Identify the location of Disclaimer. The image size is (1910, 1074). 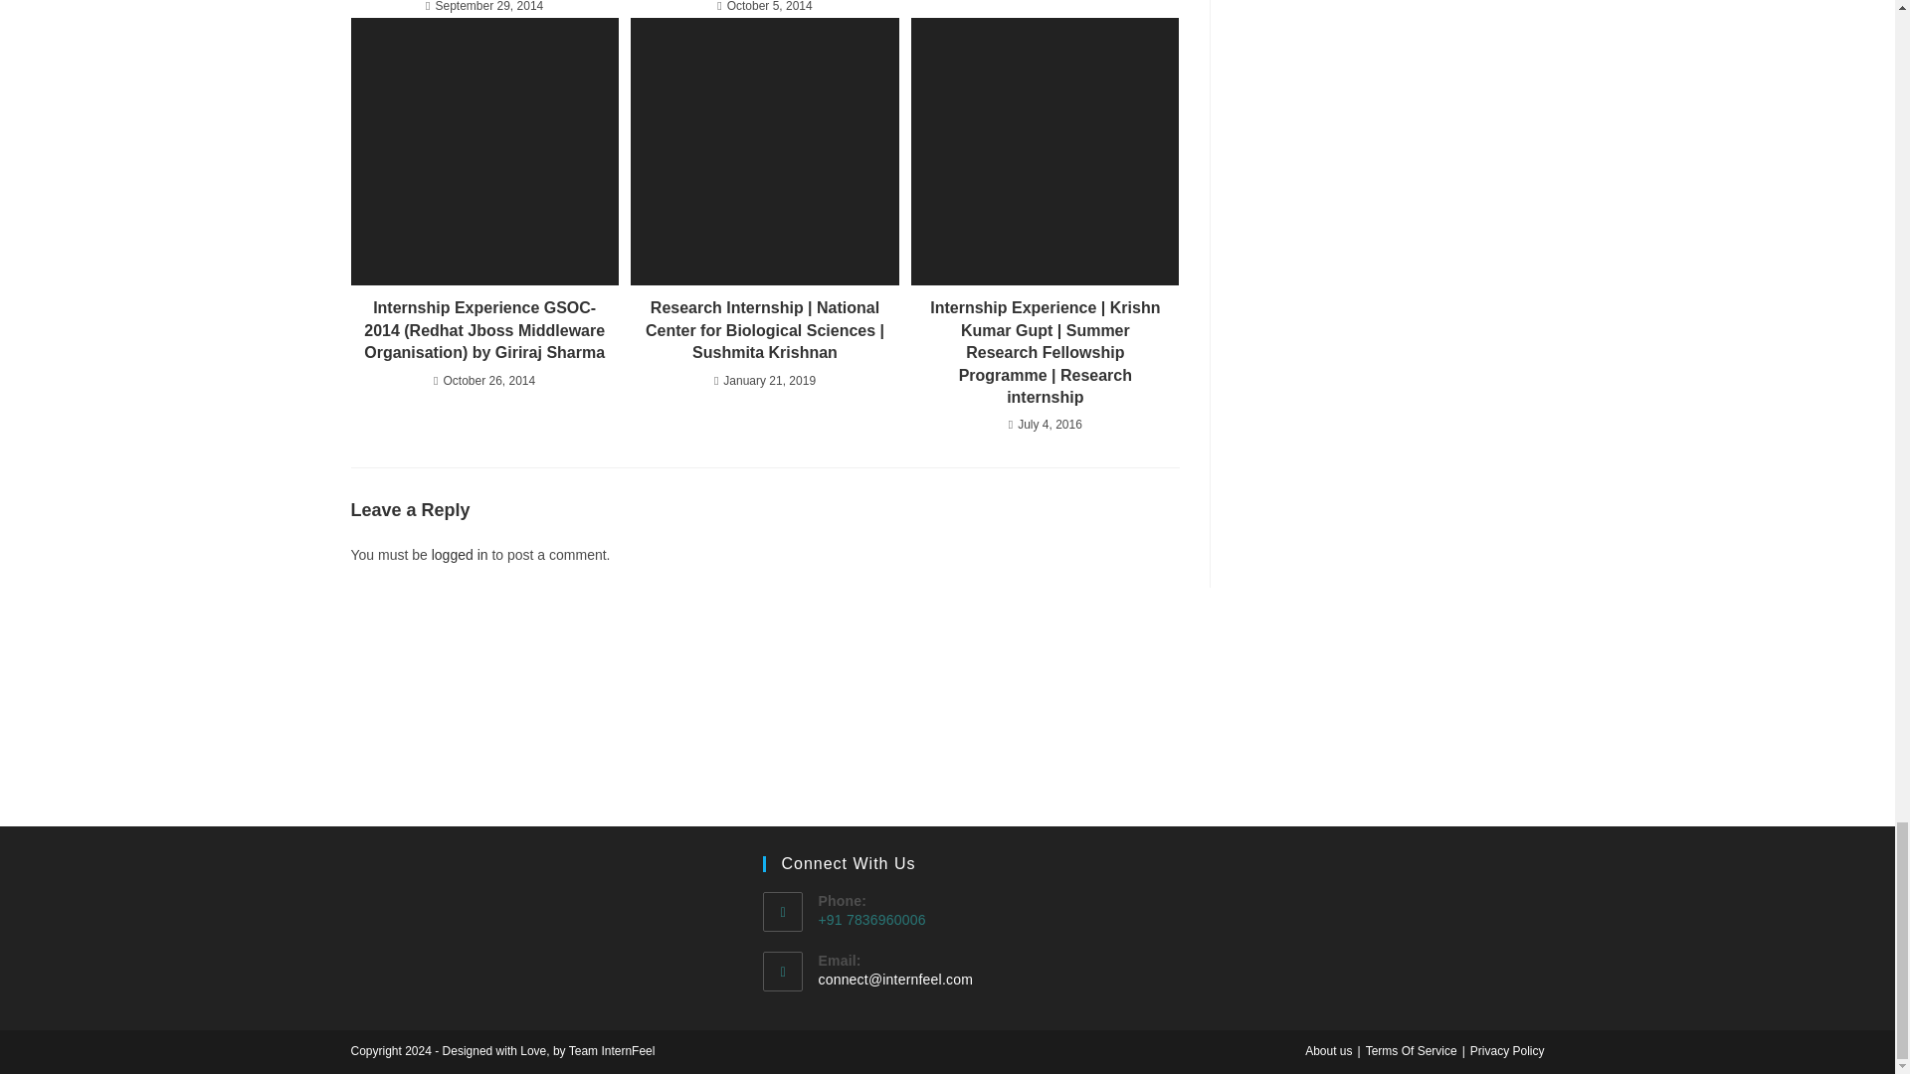
(1411, 1050).